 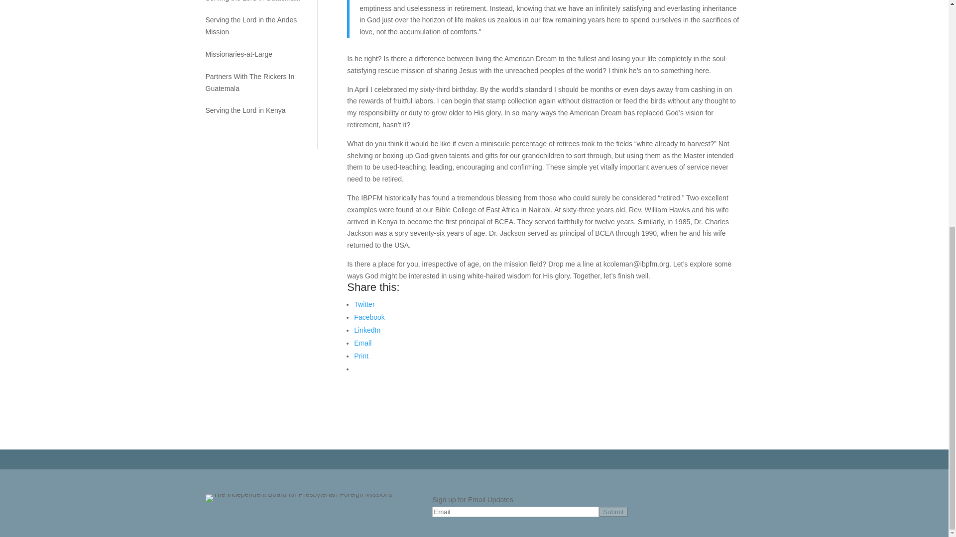 I want to click on Submit, so click(x=613, y=512).